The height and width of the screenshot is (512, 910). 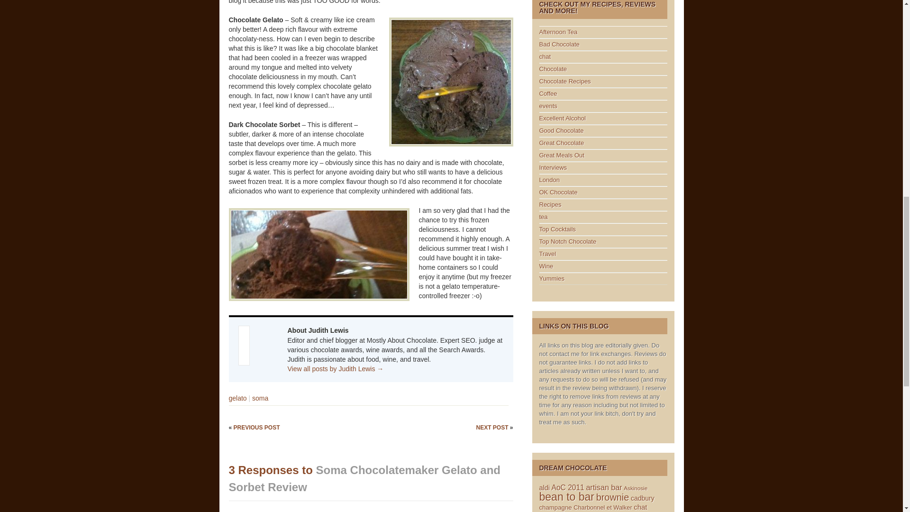 What do you see at coordinates (565, 82) in the screenshot?
I see `Chocolate Recipes` at bounding box center [565, 82].